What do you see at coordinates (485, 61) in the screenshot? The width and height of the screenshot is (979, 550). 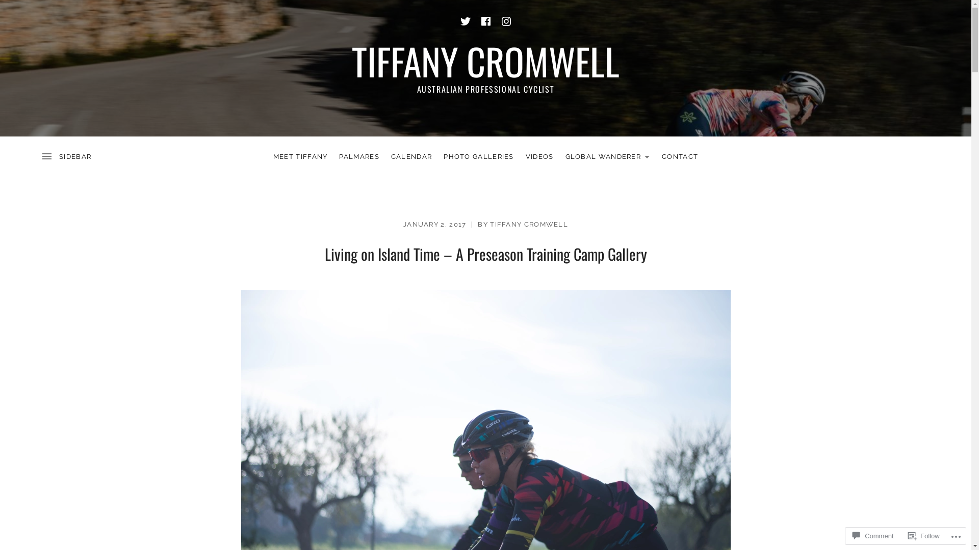 I see `TIFFANY CROMWELL` at bounding box center [485, 61].